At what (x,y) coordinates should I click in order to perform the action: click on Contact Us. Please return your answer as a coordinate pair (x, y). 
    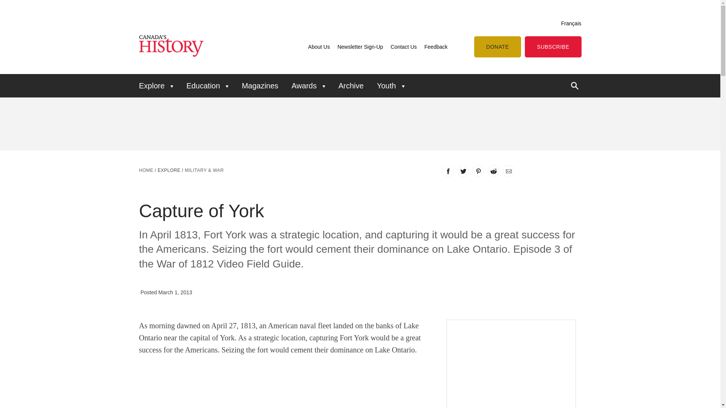
    Looking at the image, I should click on (403, 46).